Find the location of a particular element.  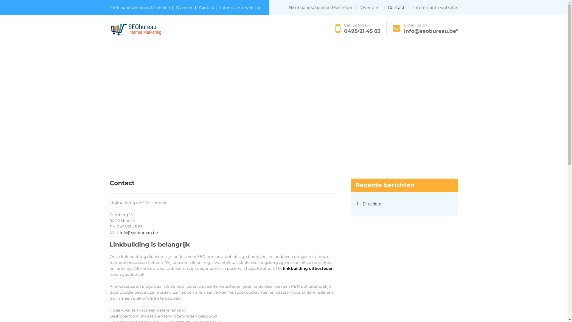

linkbuilding uitbesteden is located at coordinates (308, 268).